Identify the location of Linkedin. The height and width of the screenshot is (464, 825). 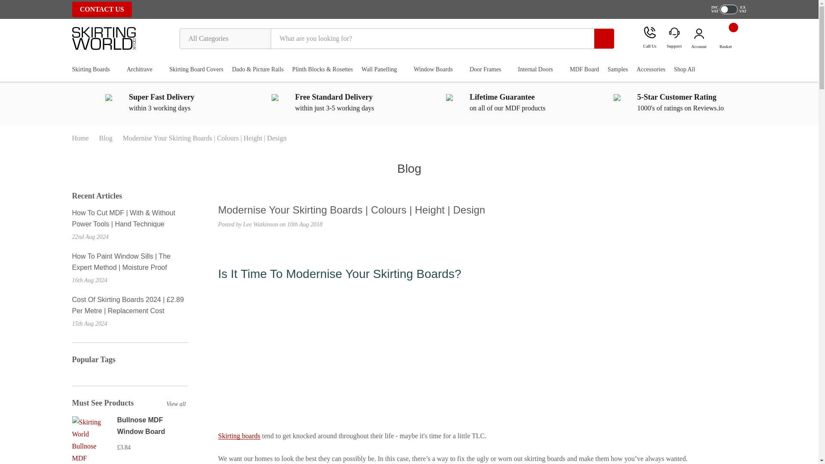
(278, 244).